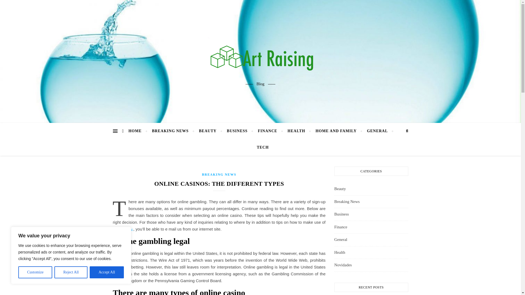 The image size is (525, 295). Describe the element at coordinates (260, 57) in the screenshot. I see `Art Raising` at that location.